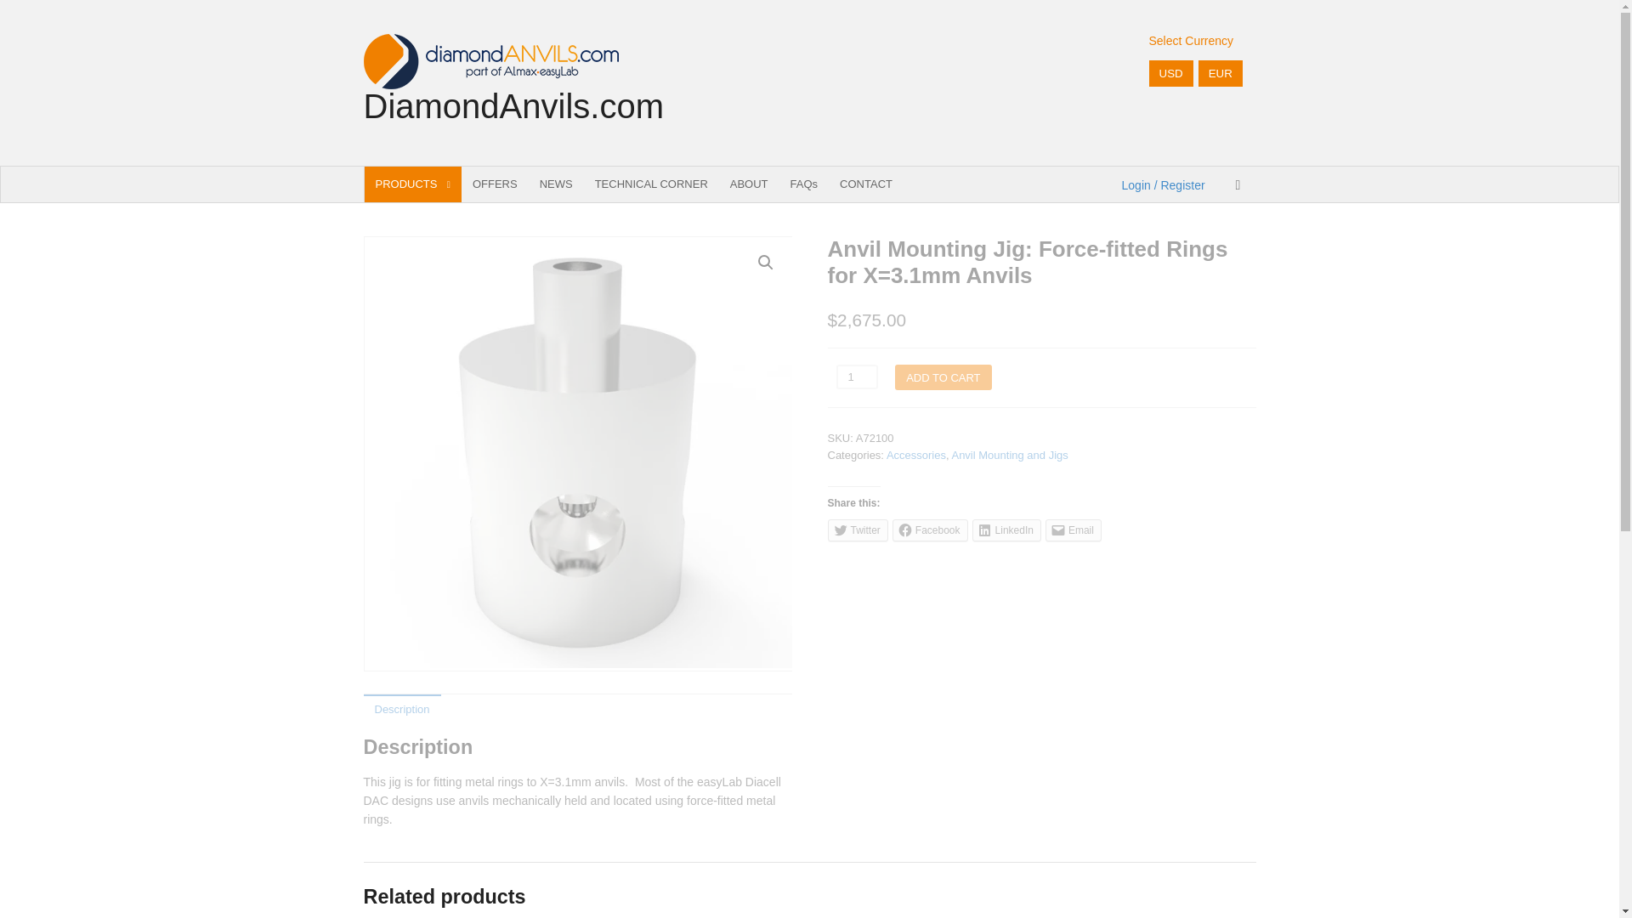  I want to click on PRODUCTS, so click(411, 184).